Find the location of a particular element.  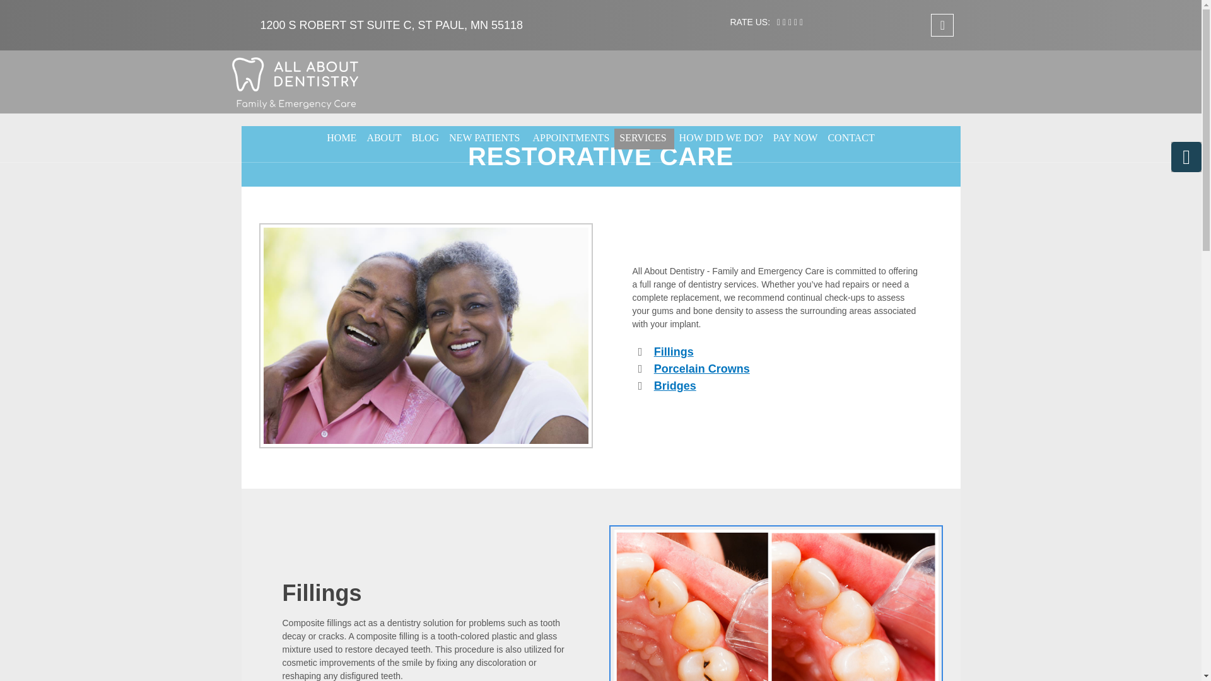

NEW PATIENTS is located at coordinates (486, 139).